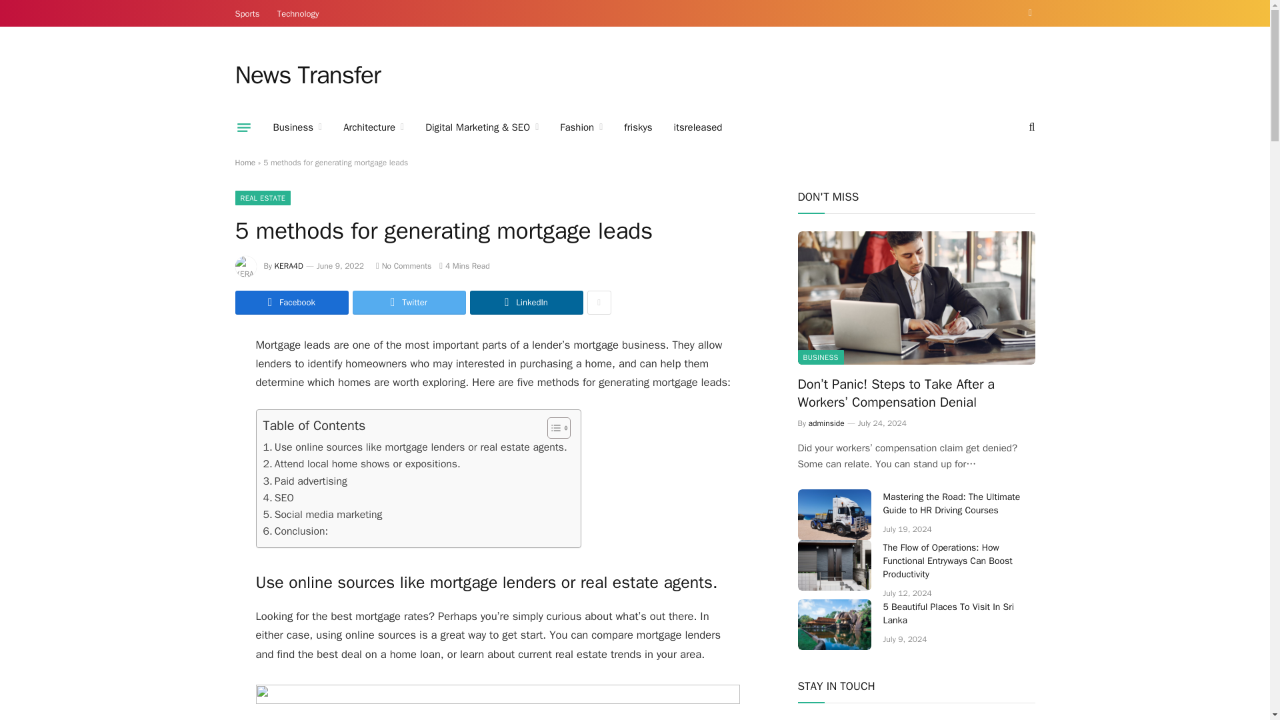 Image resolution: width=1280 pixels, height=720 pixels. I want to click on Switch to Dark Design - easier on eyes., so click(1028, 13).